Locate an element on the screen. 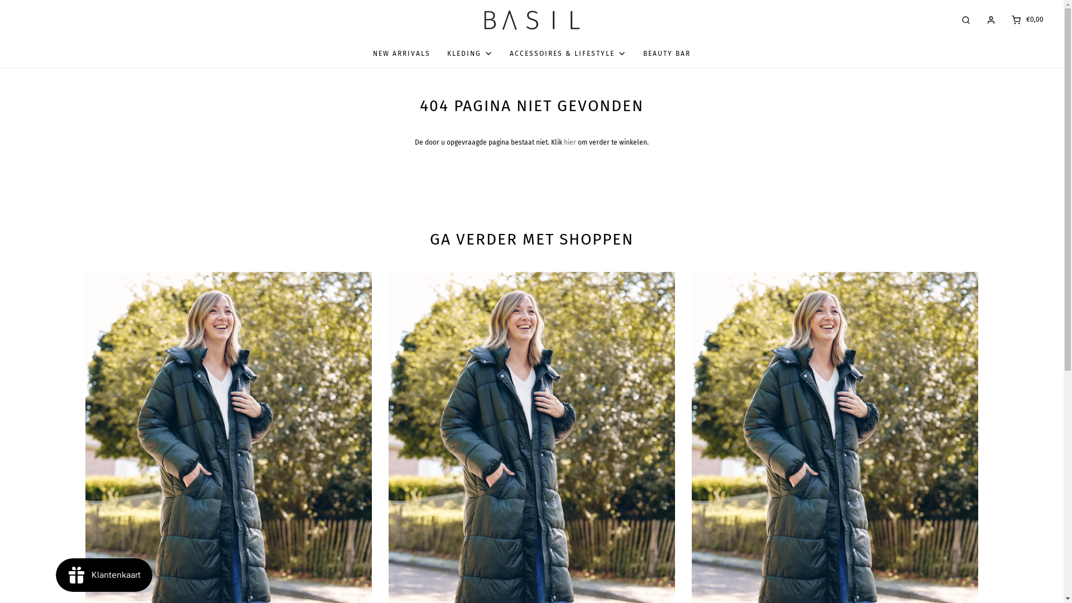 The width and height of the screenshot is (1072, 603). BEAUTY BAR is located at coordinates (667, 54).